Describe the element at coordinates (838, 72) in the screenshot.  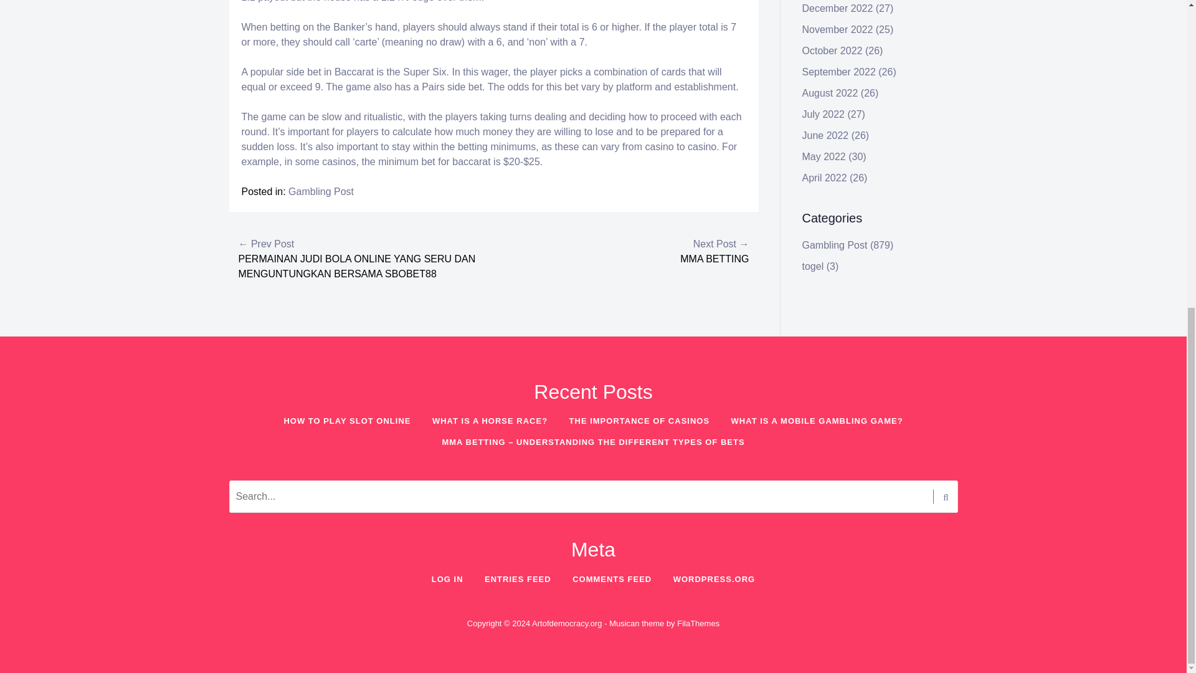
I see `September 2022` at that location.